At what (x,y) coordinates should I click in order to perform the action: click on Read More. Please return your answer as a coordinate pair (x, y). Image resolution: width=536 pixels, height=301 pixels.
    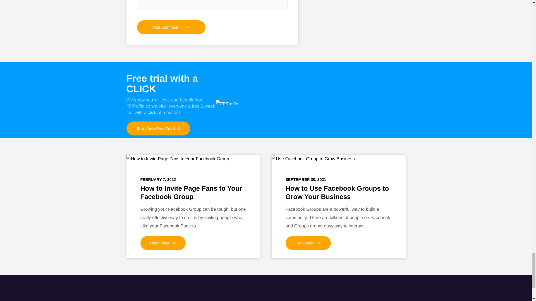
    Looking at the image, I should click on (162, 243).